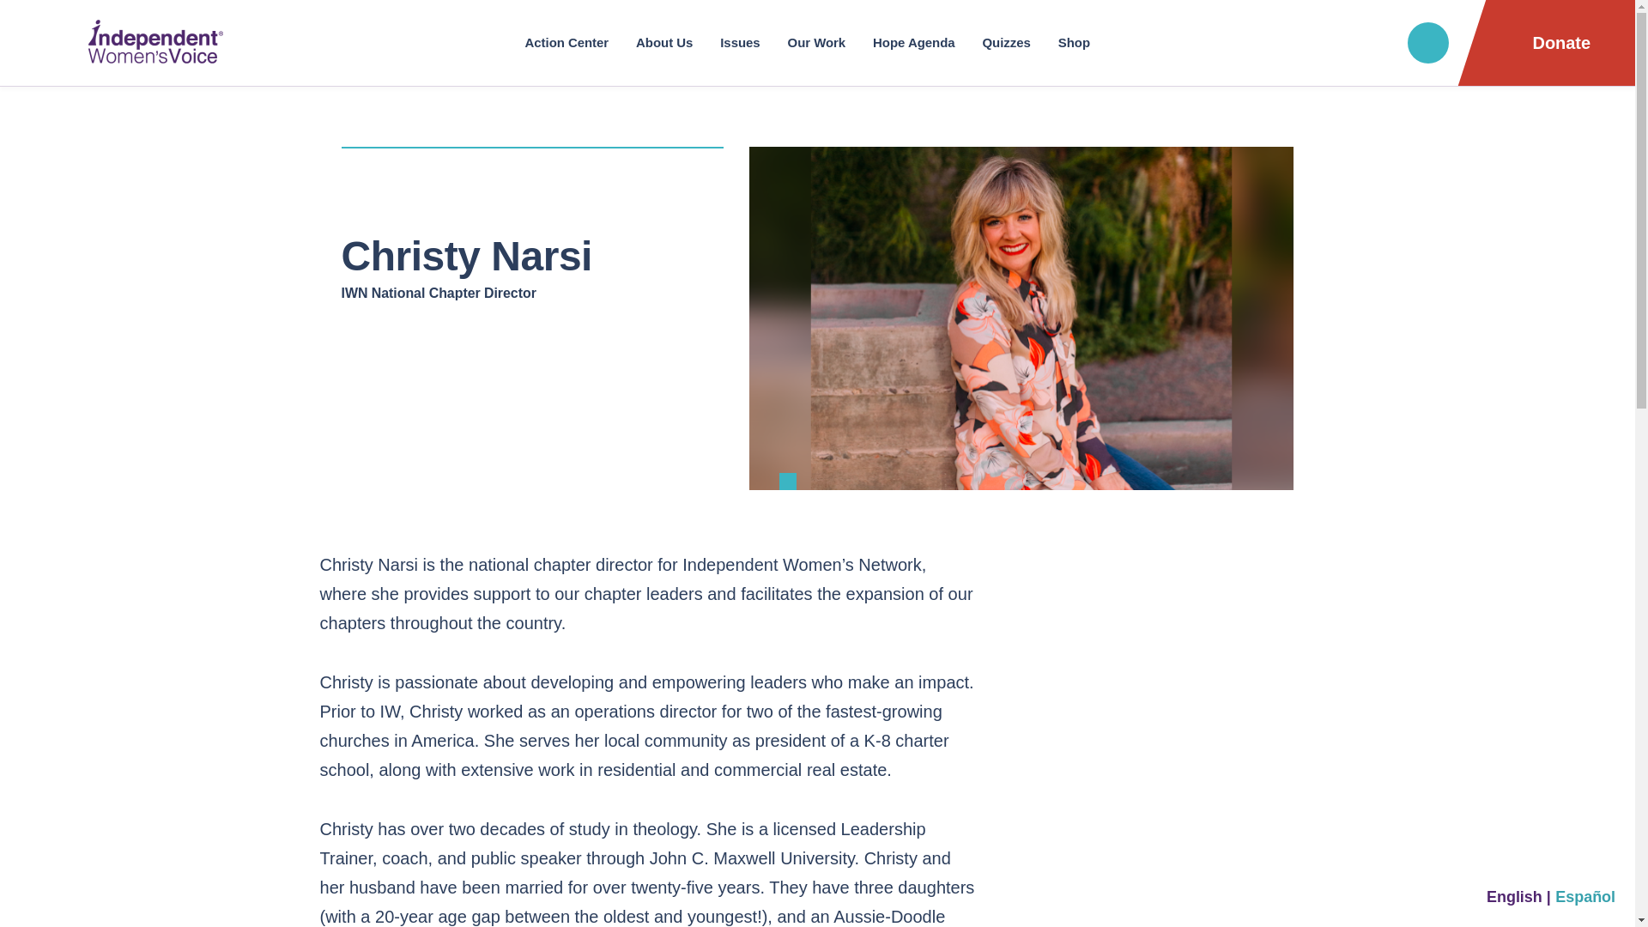 This screenshot has height=927, width=1648. Describe the element at coordinates (740, 43) in the screenshot. I see `Issues` at that location.